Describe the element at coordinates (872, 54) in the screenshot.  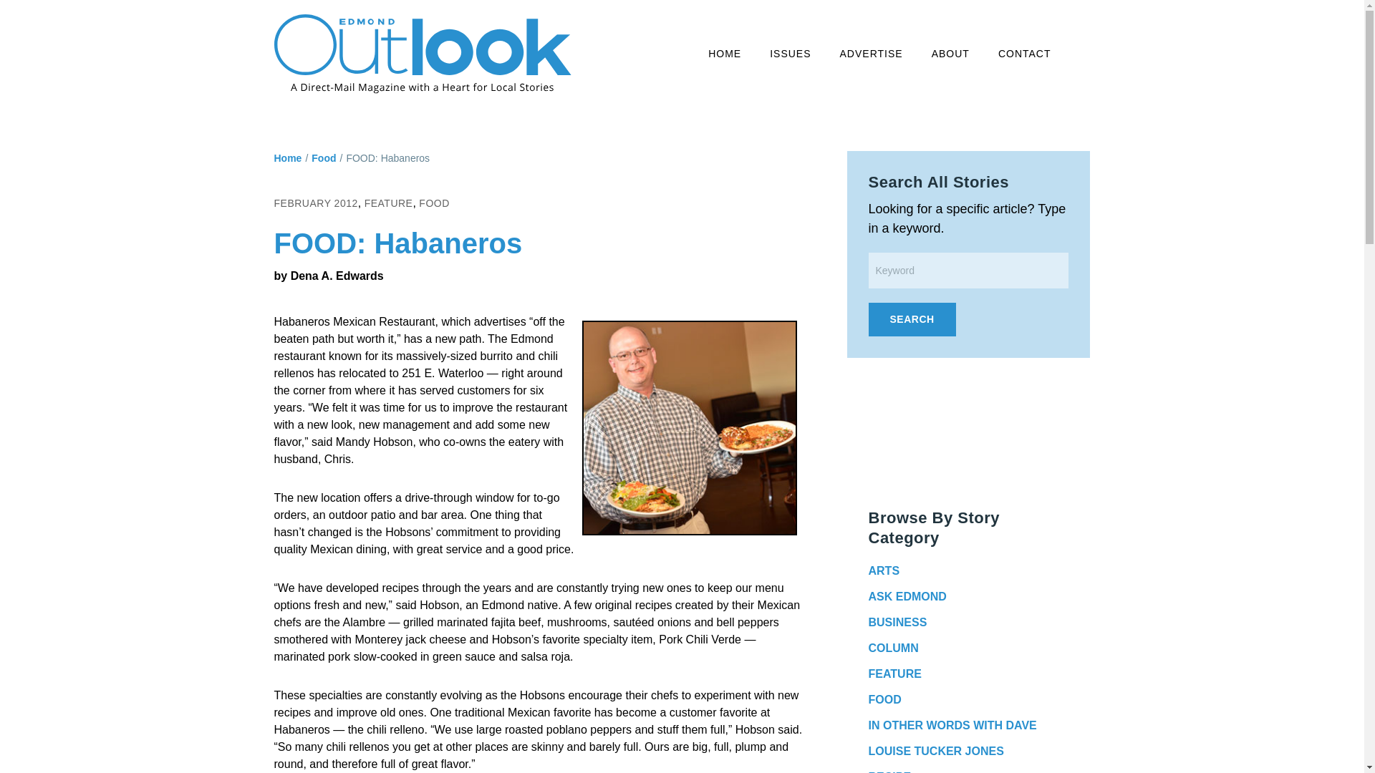
I see `ADVERTISE` at that location.